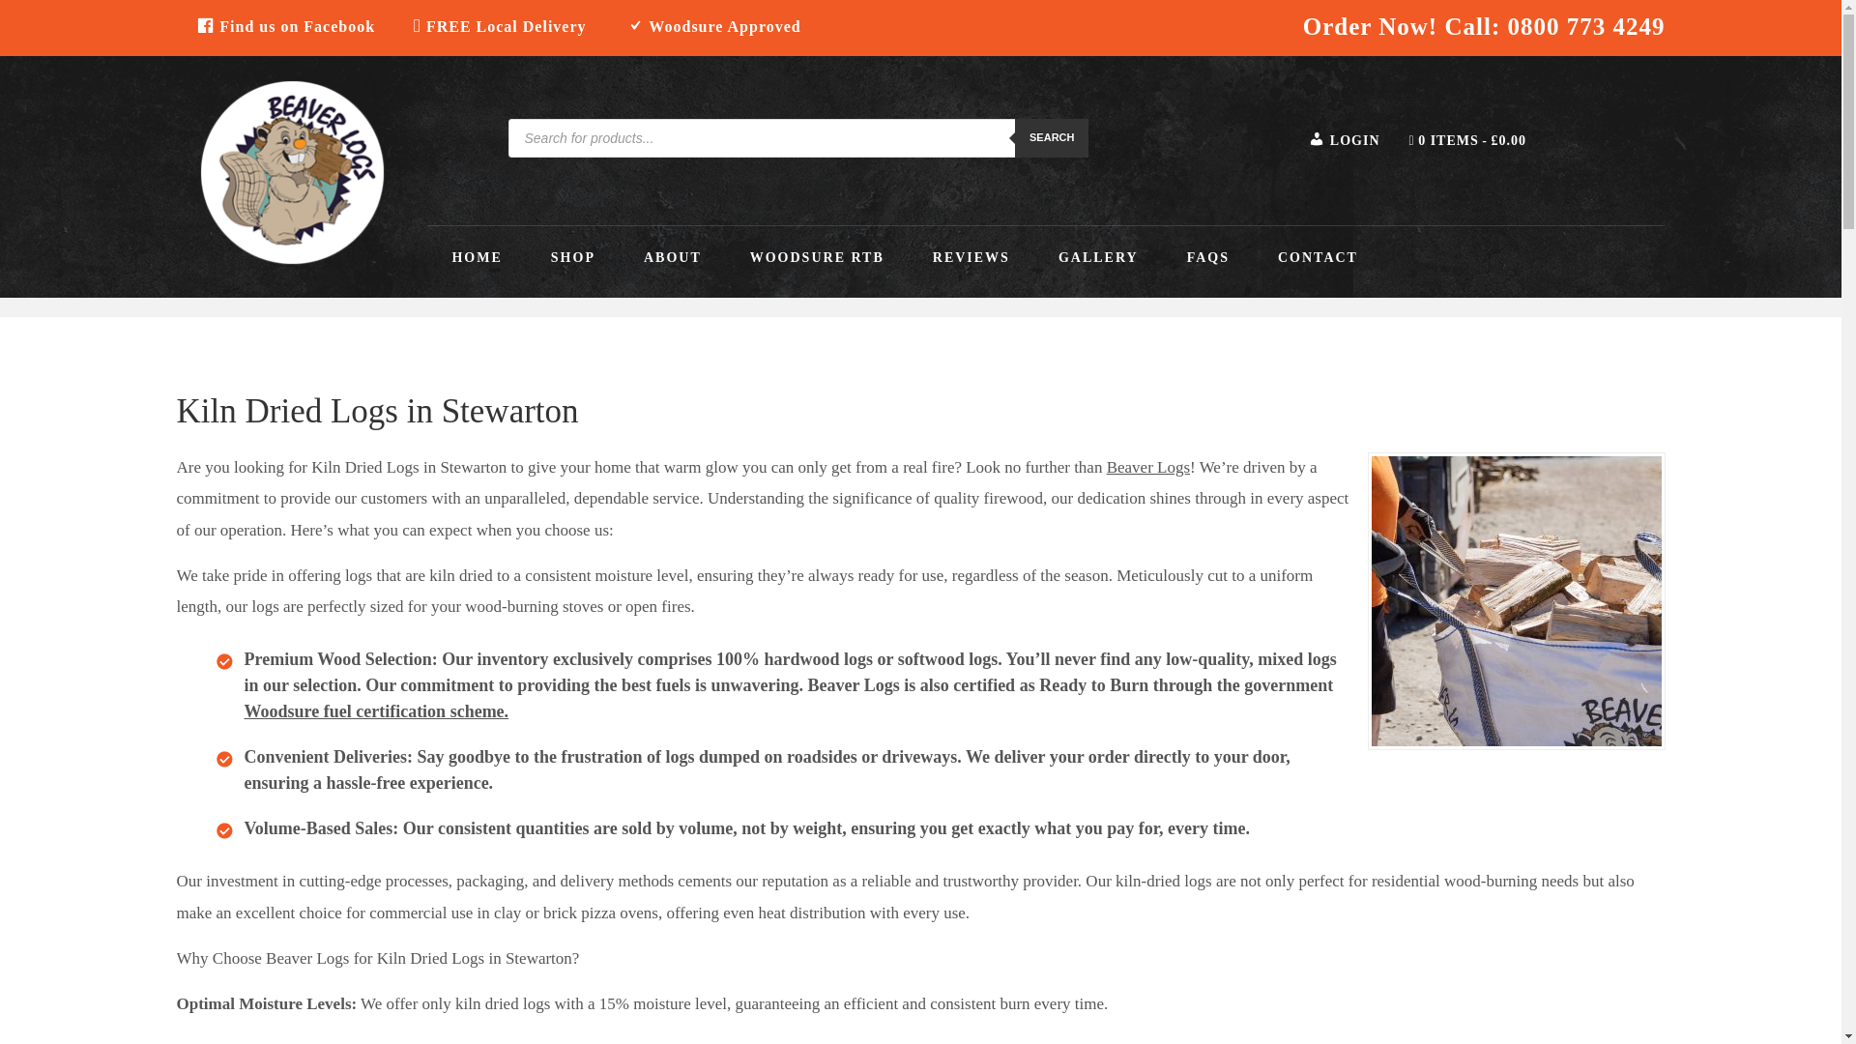  I want to click on Beaver Logs, so click(1147, 467).